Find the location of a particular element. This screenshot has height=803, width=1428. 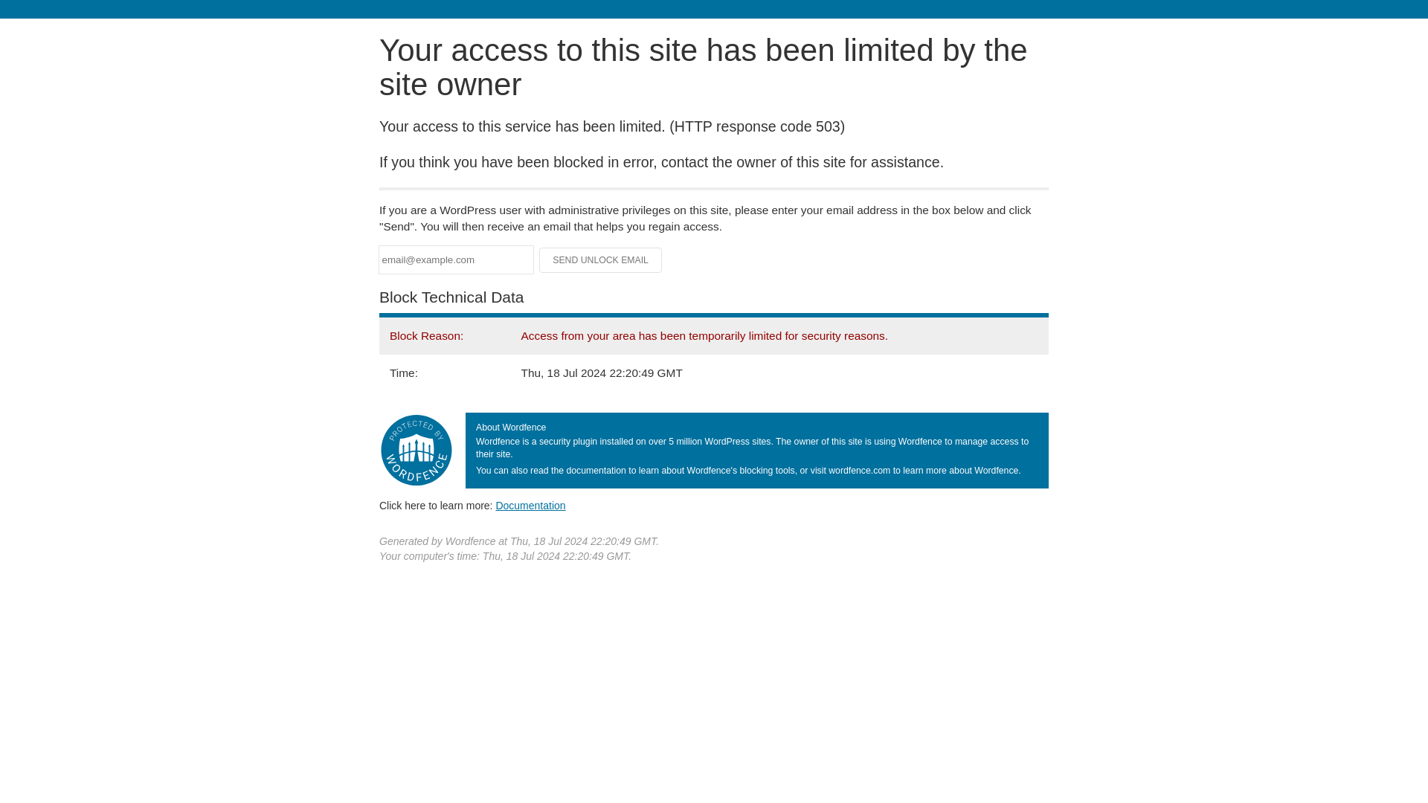

Documentation is located at coordinates (530, 505).